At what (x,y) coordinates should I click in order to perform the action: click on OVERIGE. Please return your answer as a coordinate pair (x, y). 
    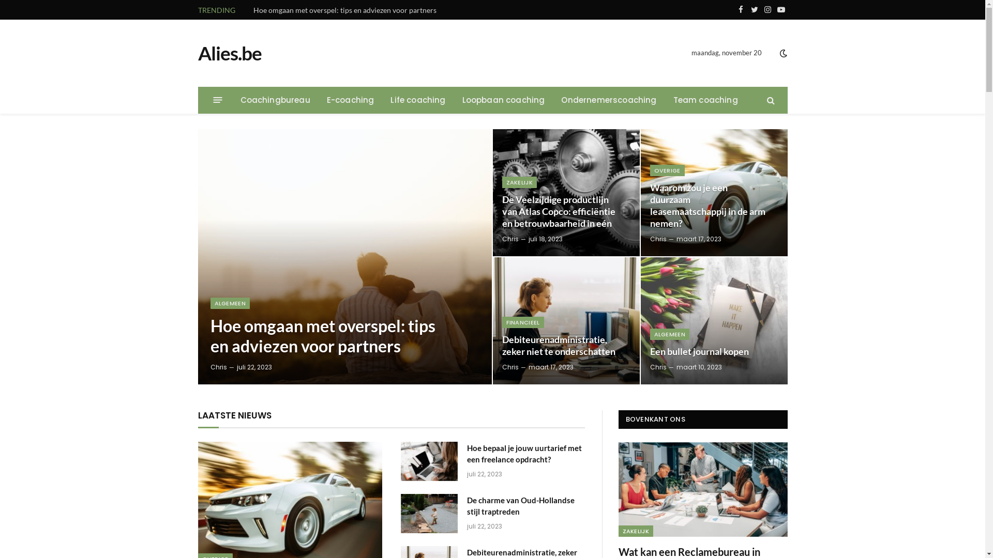
    Looking at the image, I should click on (667, 171).